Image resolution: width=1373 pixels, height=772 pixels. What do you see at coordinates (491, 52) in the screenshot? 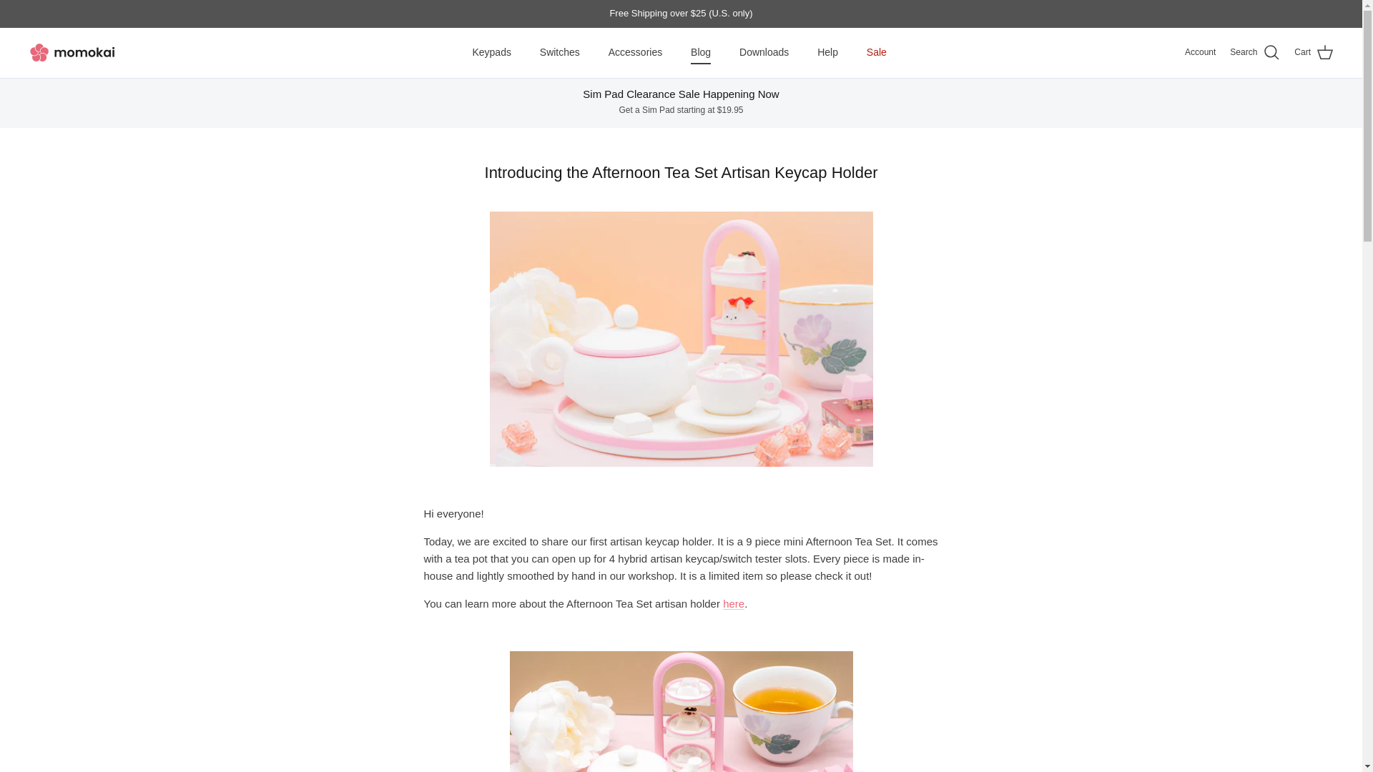
I see `Keypads` at bounding box center [491, 52].